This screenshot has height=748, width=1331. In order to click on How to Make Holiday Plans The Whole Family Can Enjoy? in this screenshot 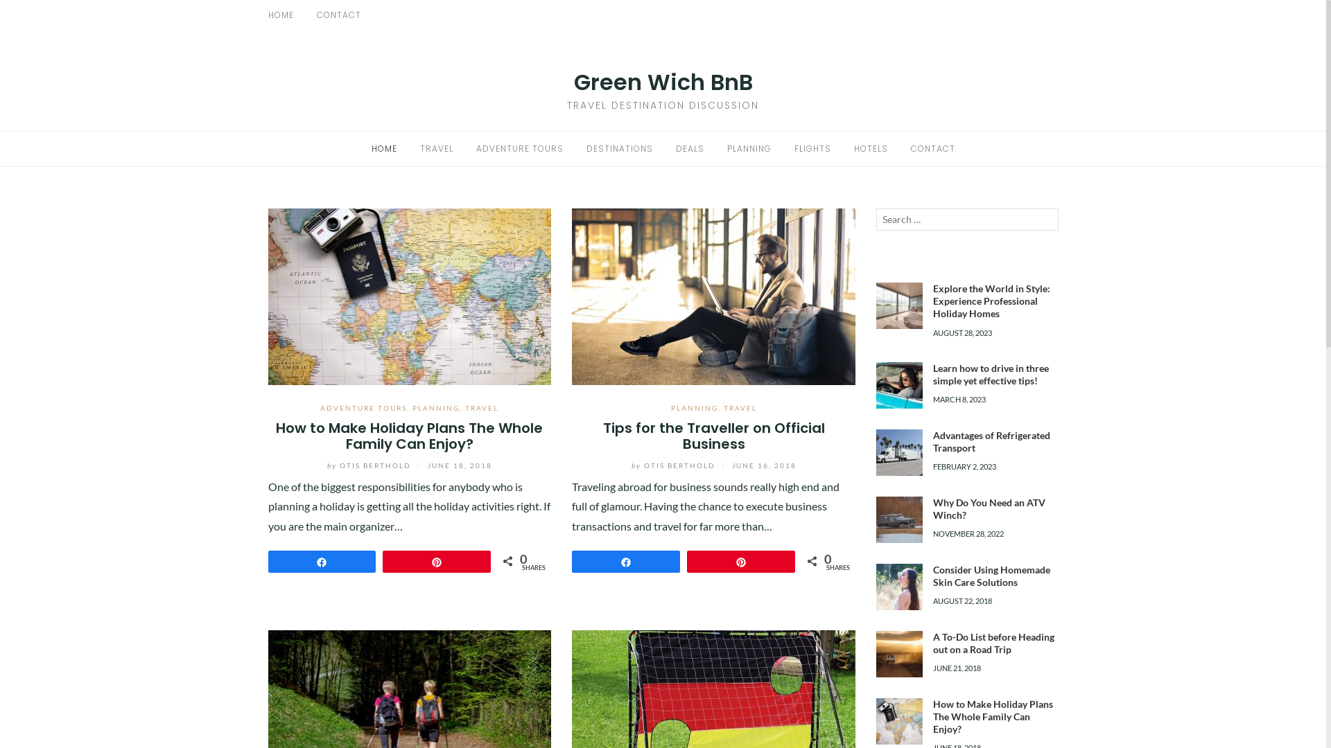, I will do `click(409, 295)`.